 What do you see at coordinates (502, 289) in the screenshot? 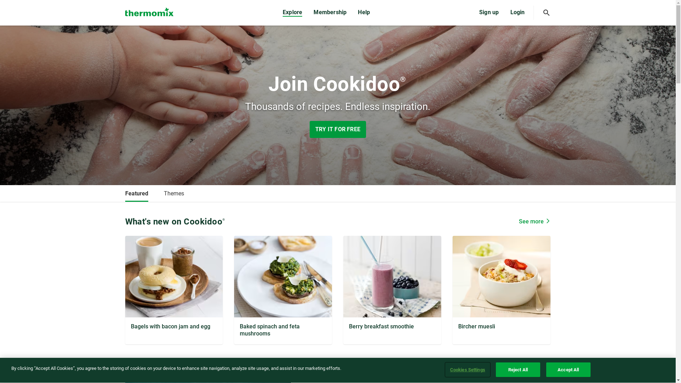
I see `Bircher muesli` at bounding box center [502, 289].